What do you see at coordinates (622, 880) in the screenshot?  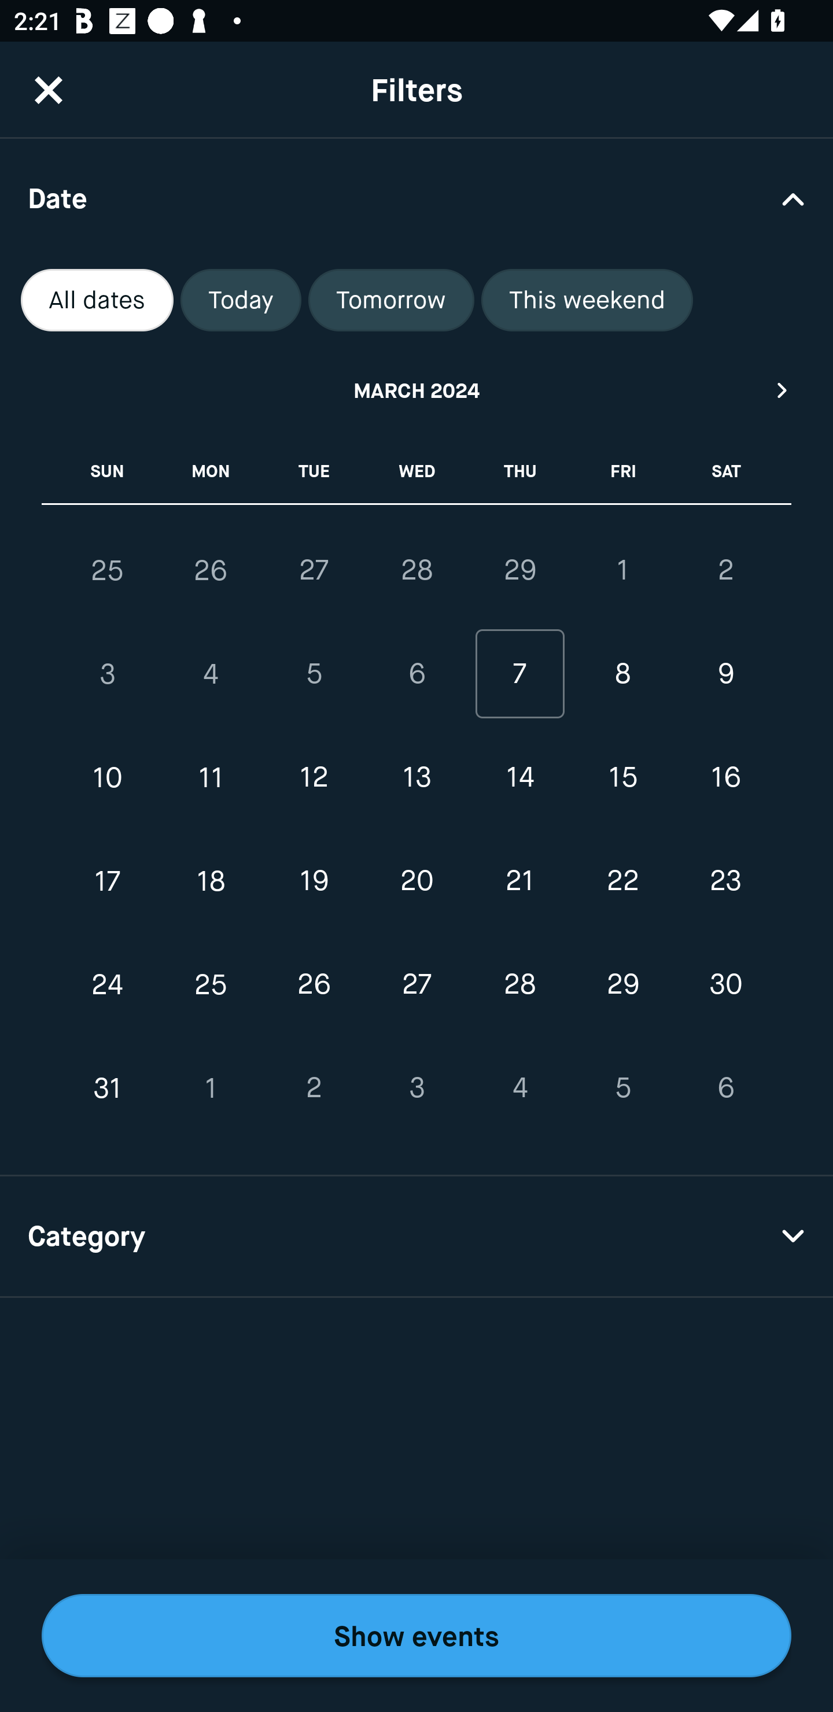 I see `22` at bounding box center [622, 880].